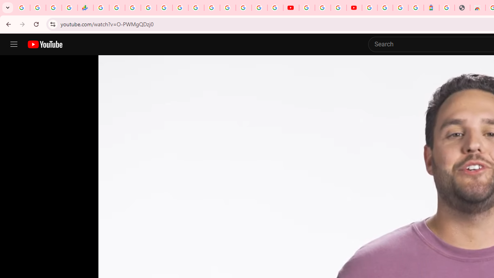 The width and height of the screenshot is (494, 278). What do you see at coordinates (196, 8) in the screenshot?
I see `Android TV Policies and Guidelines - Transparency Center` at bounding box center [196, 8].